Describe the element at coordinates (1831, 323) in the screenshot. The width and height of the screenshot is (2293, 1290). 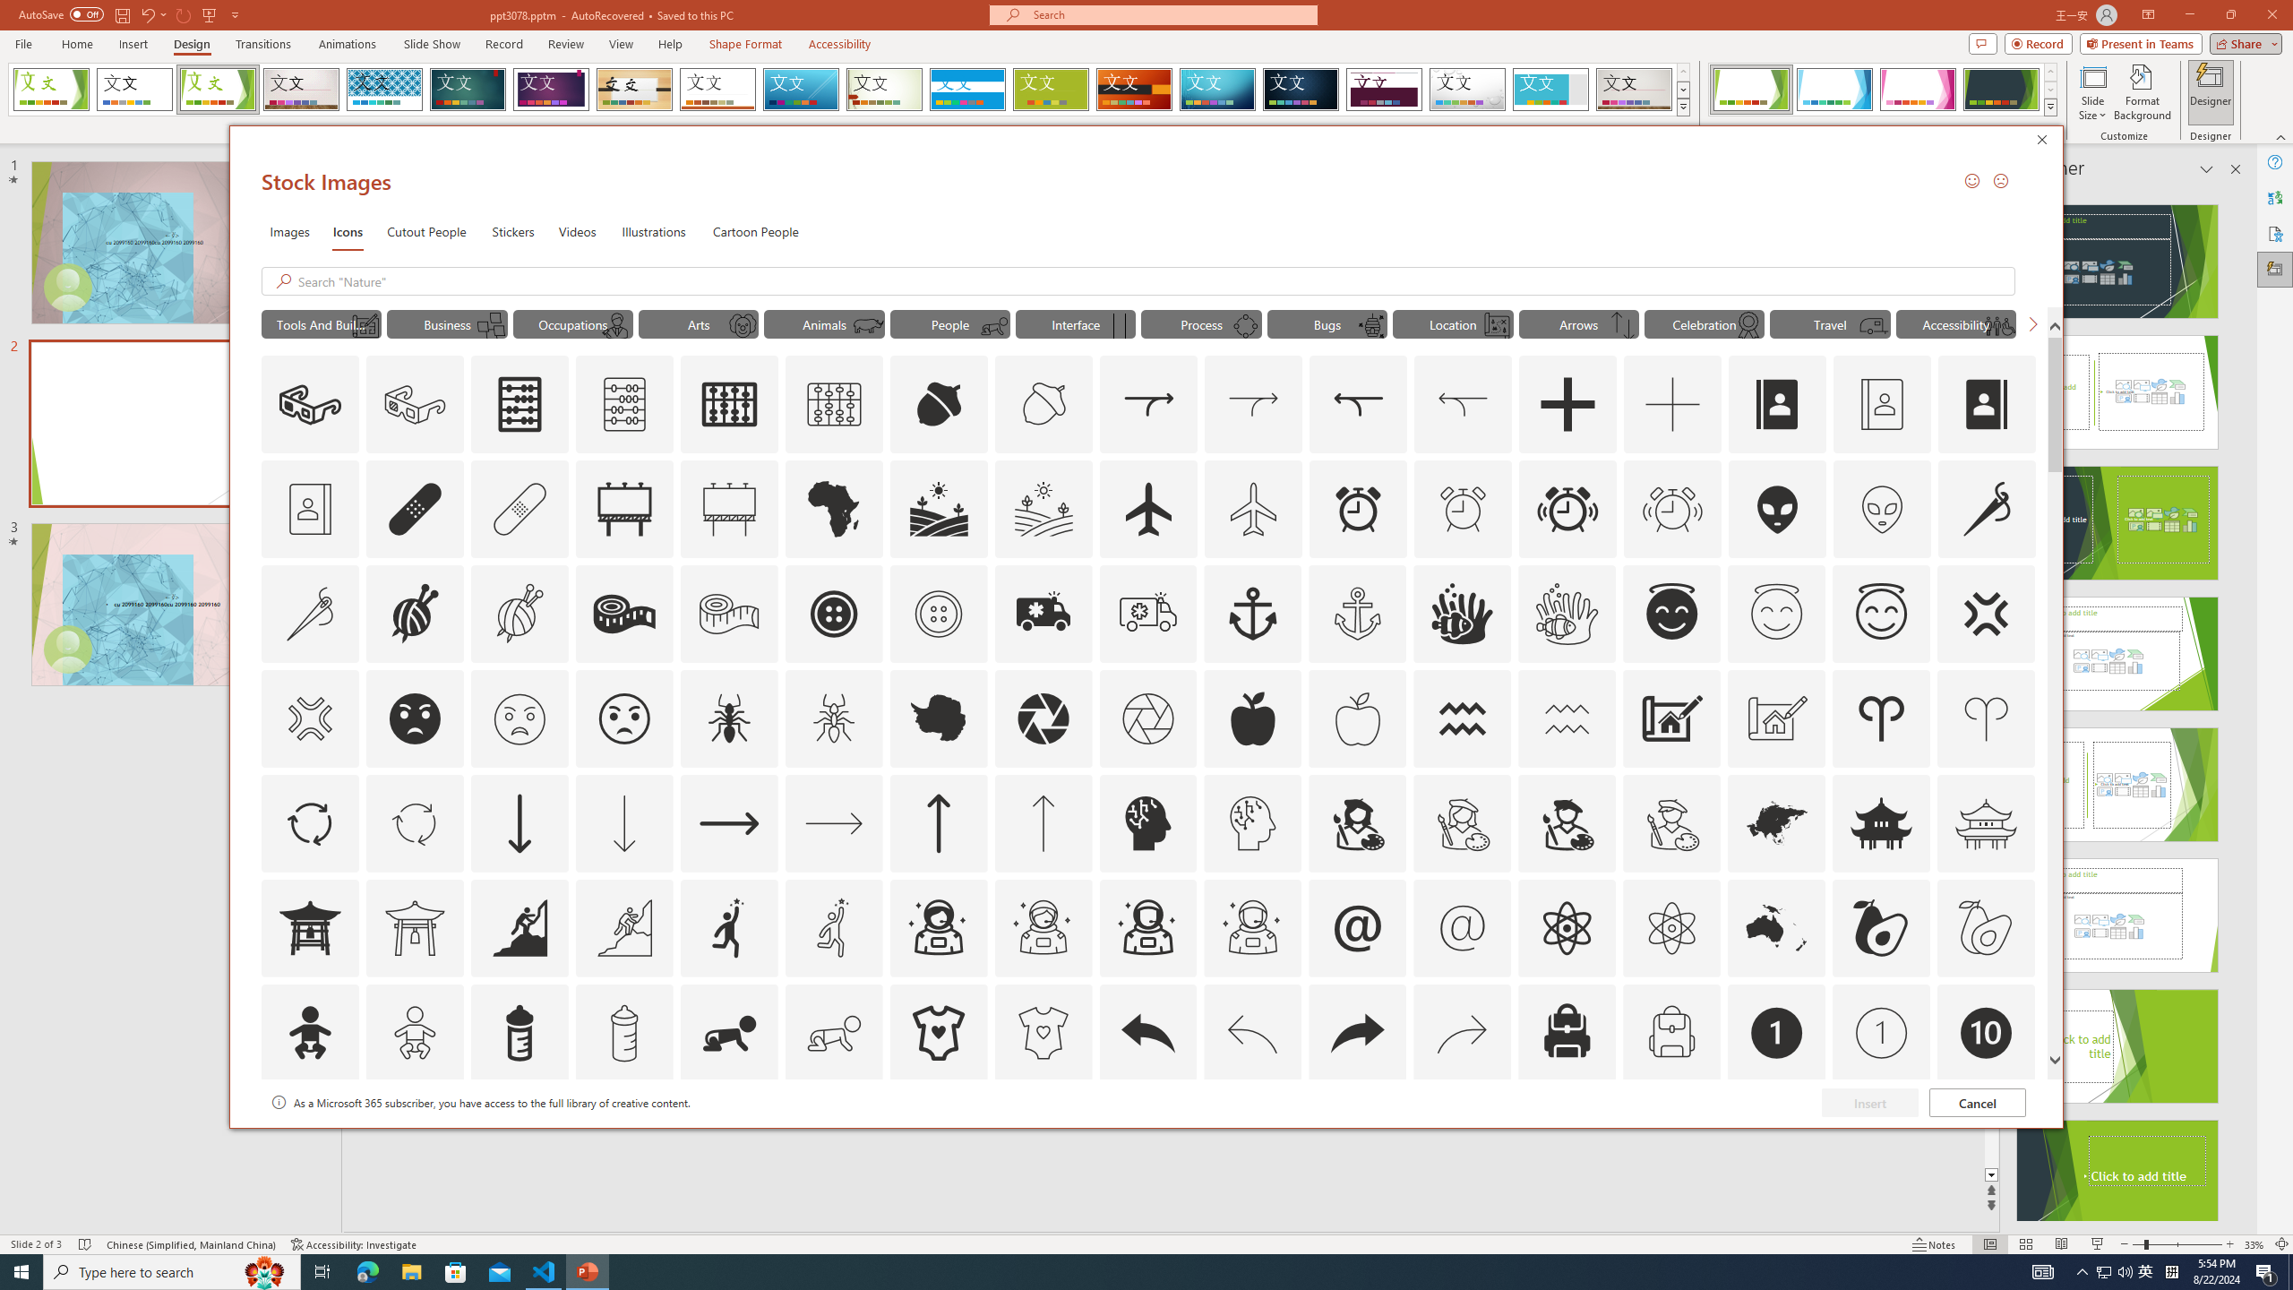
I see `"Travel" Icons.` at that location.